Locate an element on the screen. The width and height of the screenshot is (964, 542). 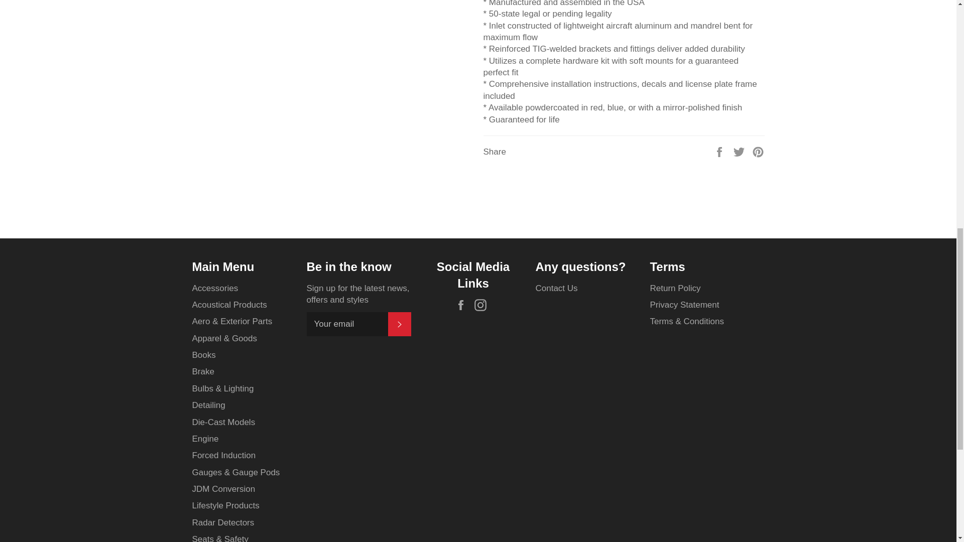
Tweet on Twitter is located at coordinates (740, 152).